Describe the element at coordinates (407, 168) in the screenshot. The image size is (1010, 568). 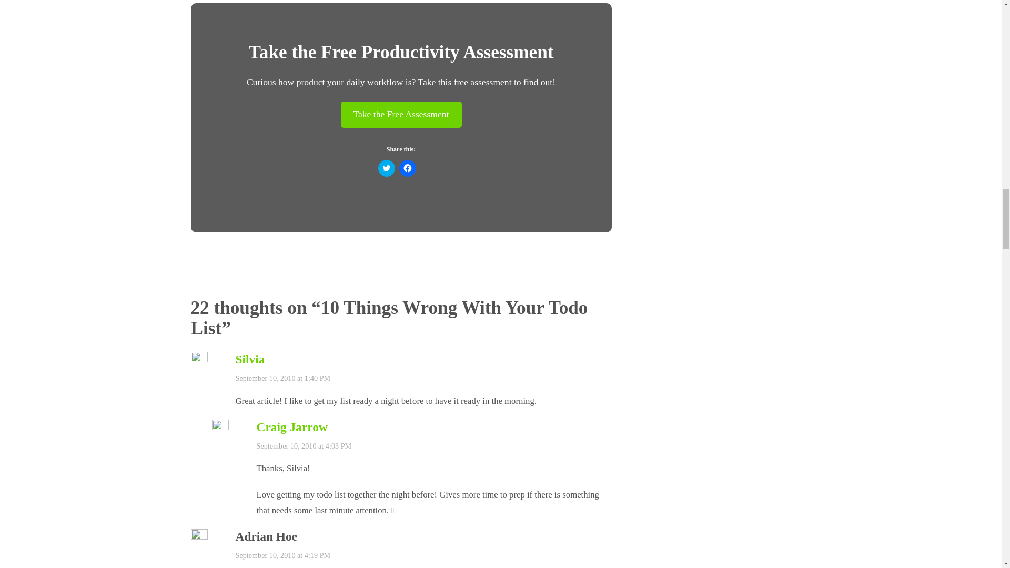
I see `Click to share on Facebook` at that location.